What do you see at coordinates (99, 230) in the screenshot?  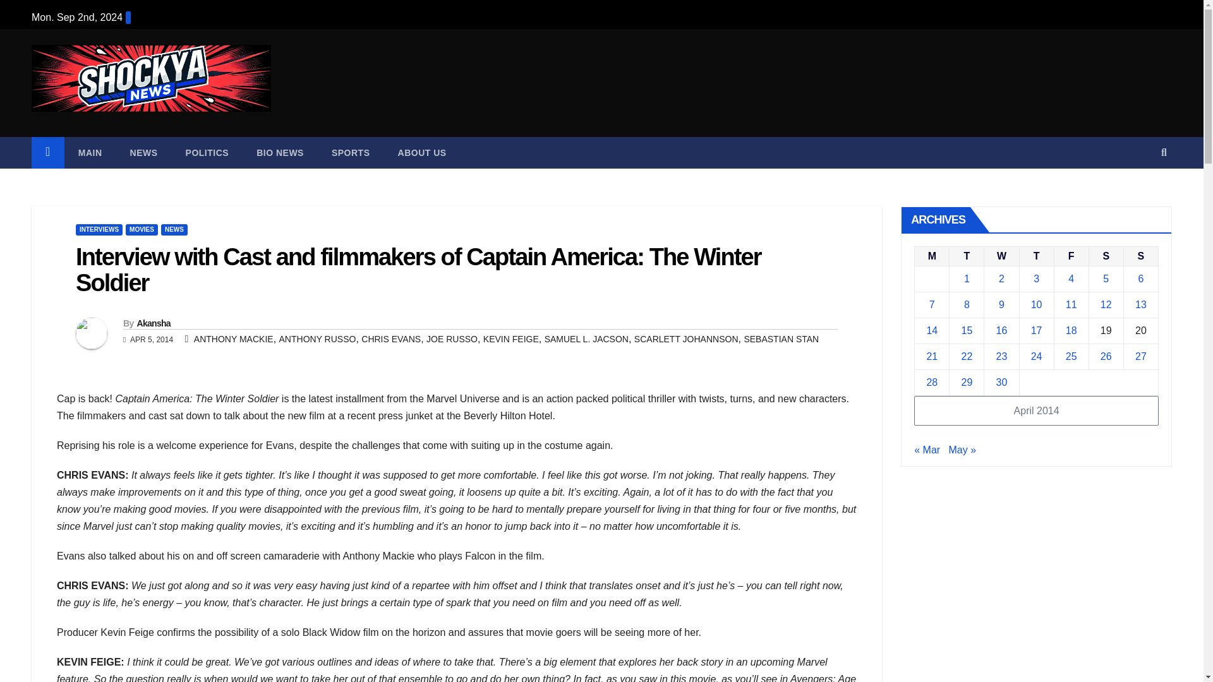 I see `INTERVIEWS` at bounding box center [99, 230].